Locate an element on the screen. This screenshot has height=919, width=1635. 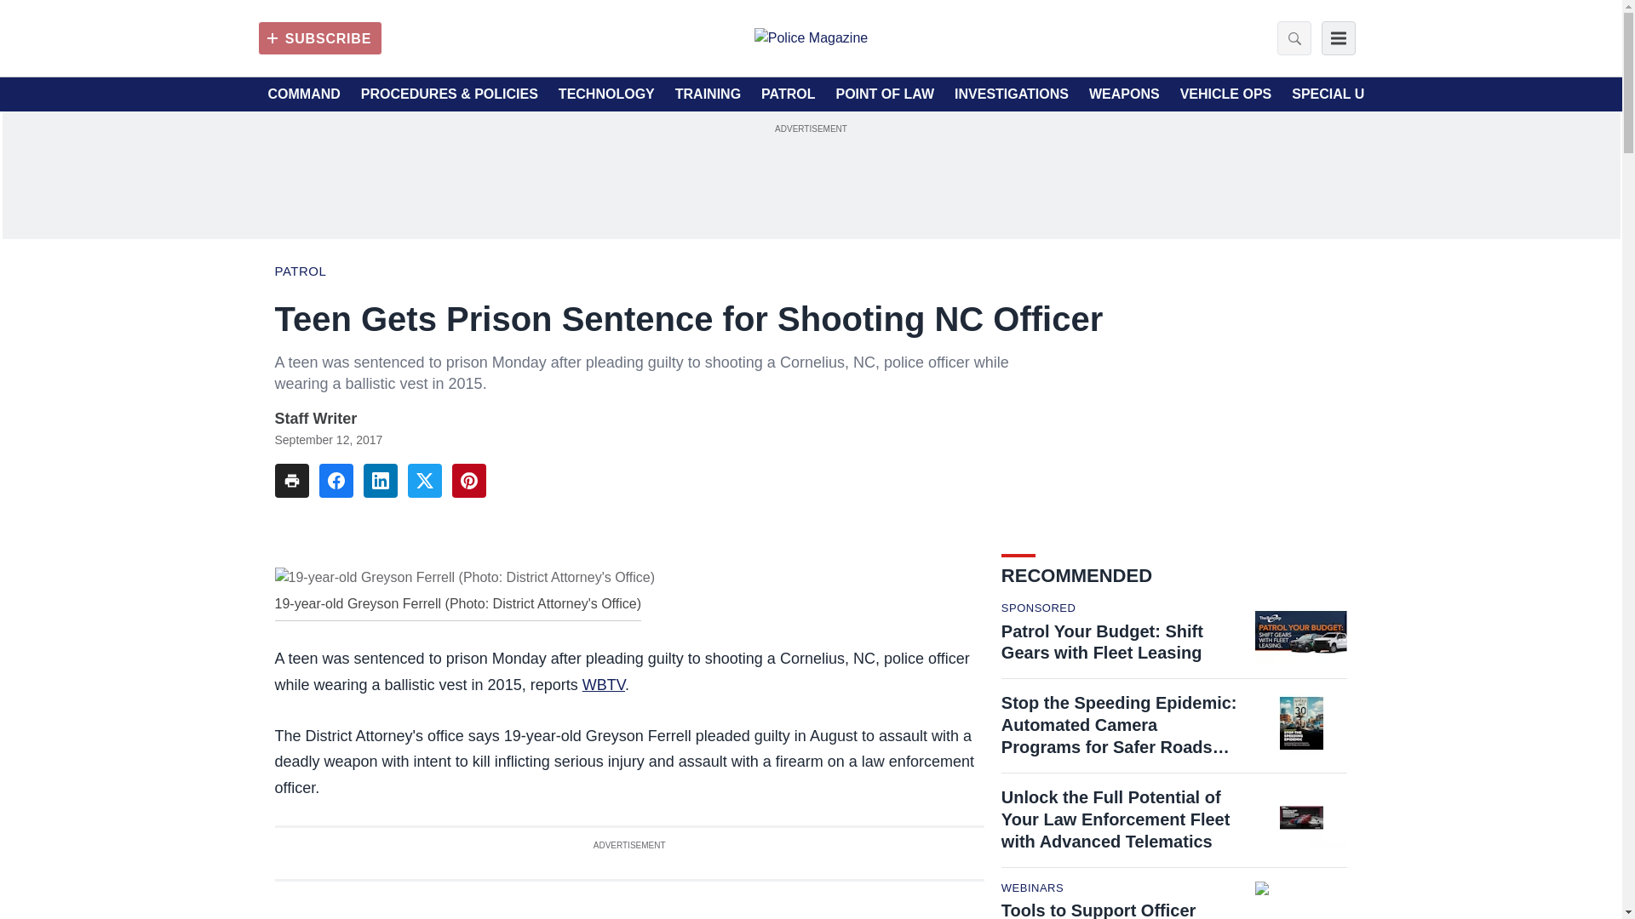
COMMAND is located at coordinates (303, 94).